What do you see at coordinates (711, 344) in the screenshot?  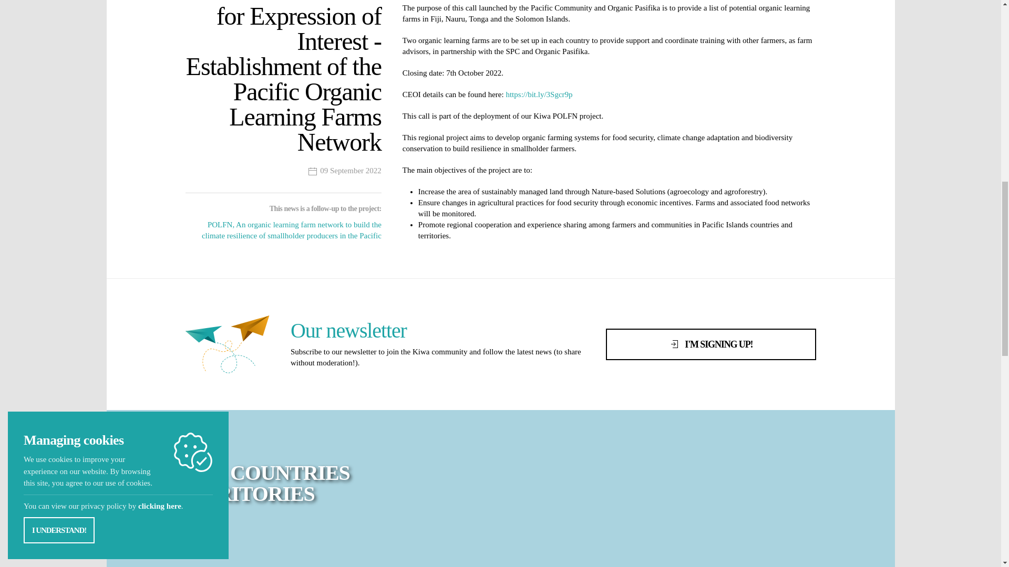 I see `Newsletter subscription` at bounding box center [711, 344].